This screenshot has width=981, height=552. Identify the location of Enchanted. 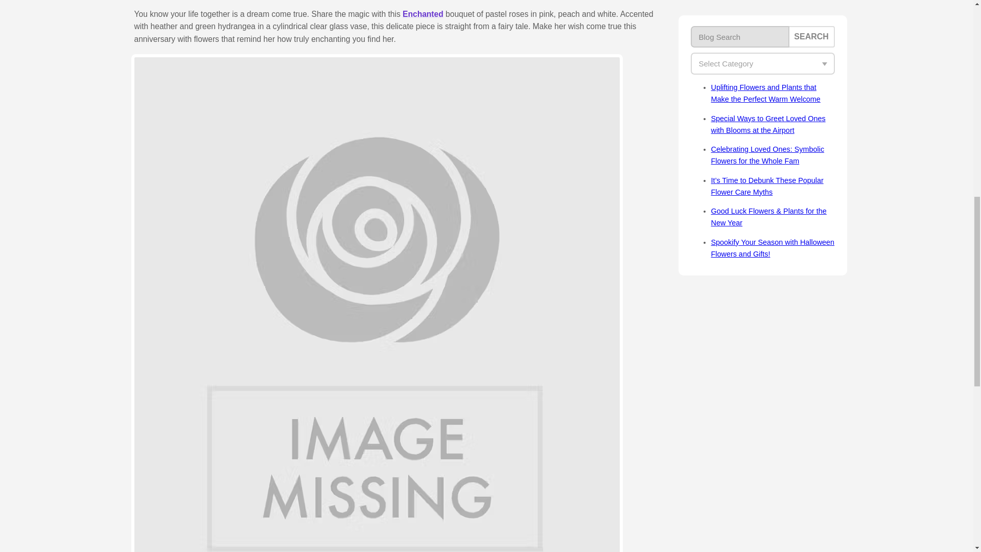
(423, 14).